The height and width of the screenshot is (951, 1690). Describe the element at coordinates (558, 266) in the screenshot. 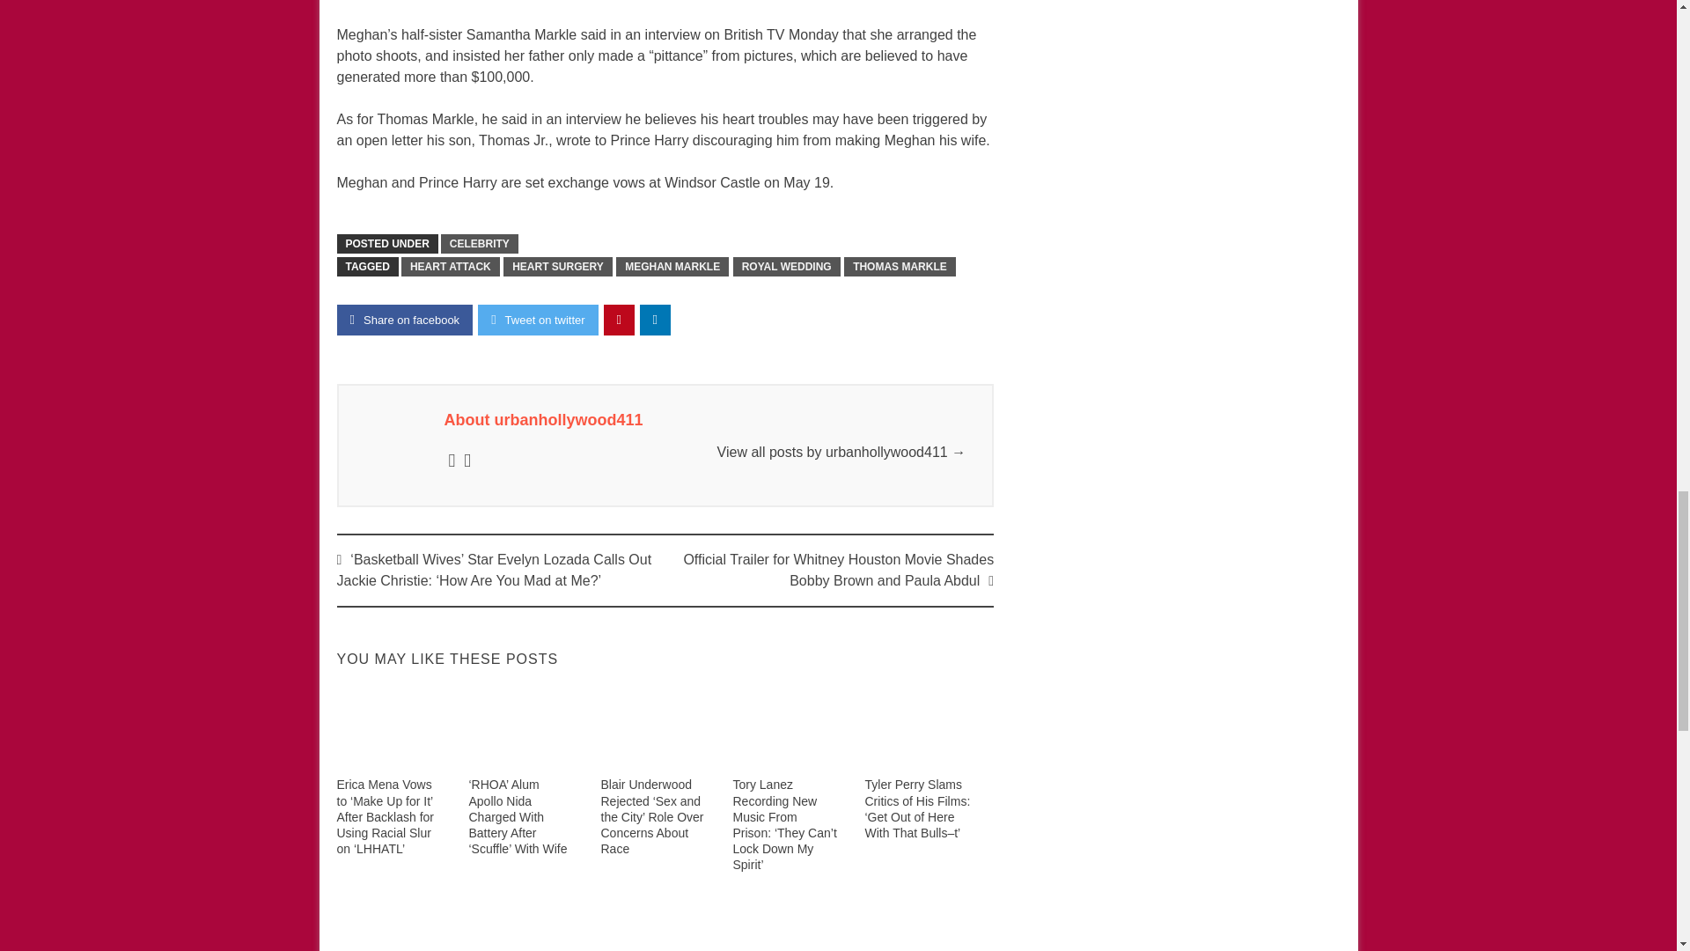

I see `HEART SURGERY` at that location.